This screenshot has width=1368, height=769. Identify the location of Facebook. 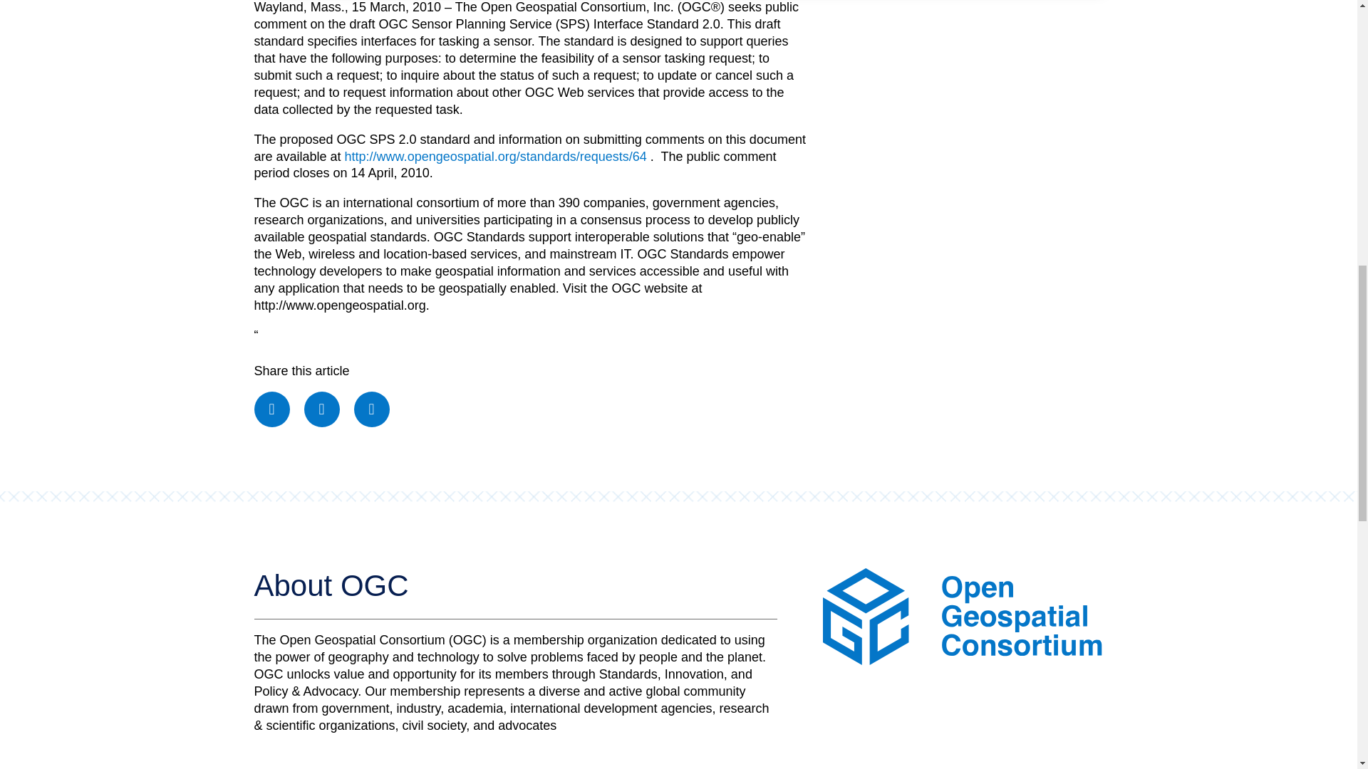
(271, 409).